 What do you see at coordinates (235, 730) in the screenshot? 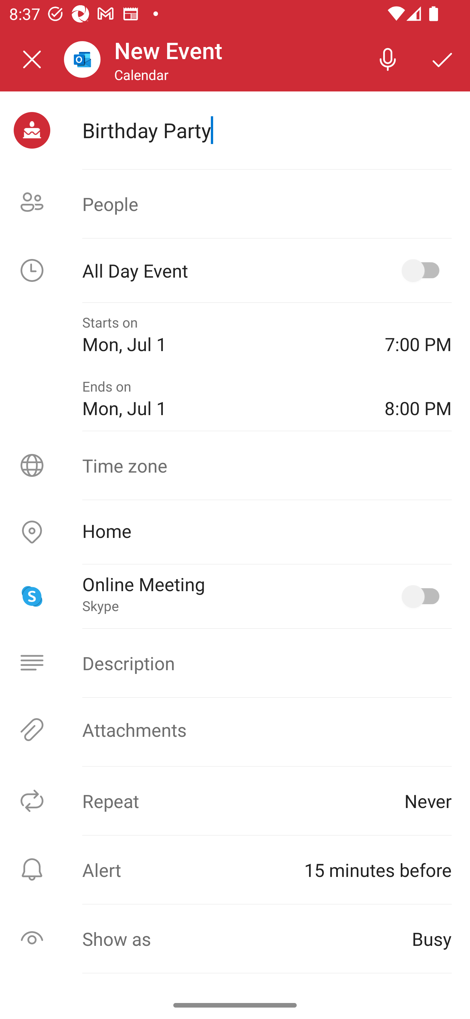
I see `Attachments` at bounding box center [235, 730].